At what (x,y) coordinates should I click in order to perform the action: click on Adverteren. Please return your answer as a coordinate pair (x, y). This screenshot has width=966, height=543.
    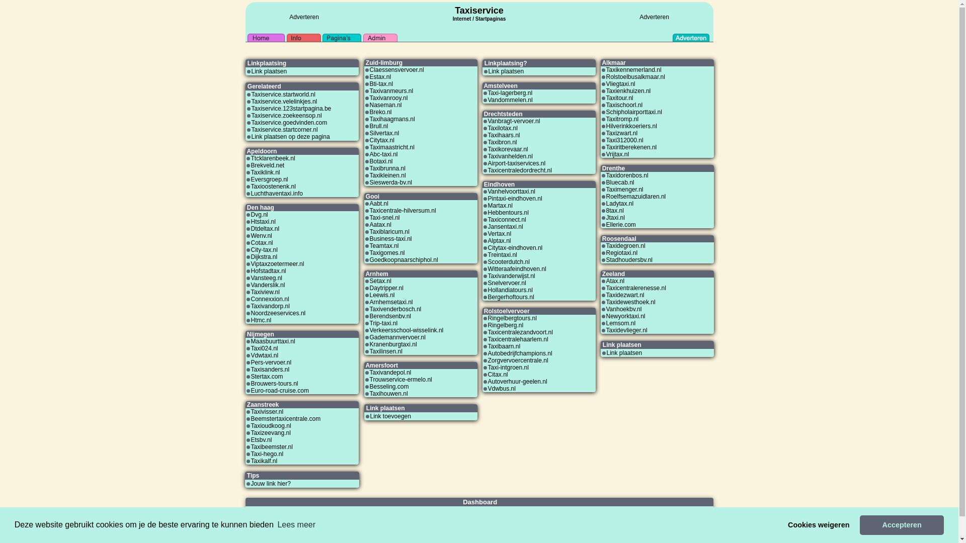
    Looking at the image, I should click on (304, 17).